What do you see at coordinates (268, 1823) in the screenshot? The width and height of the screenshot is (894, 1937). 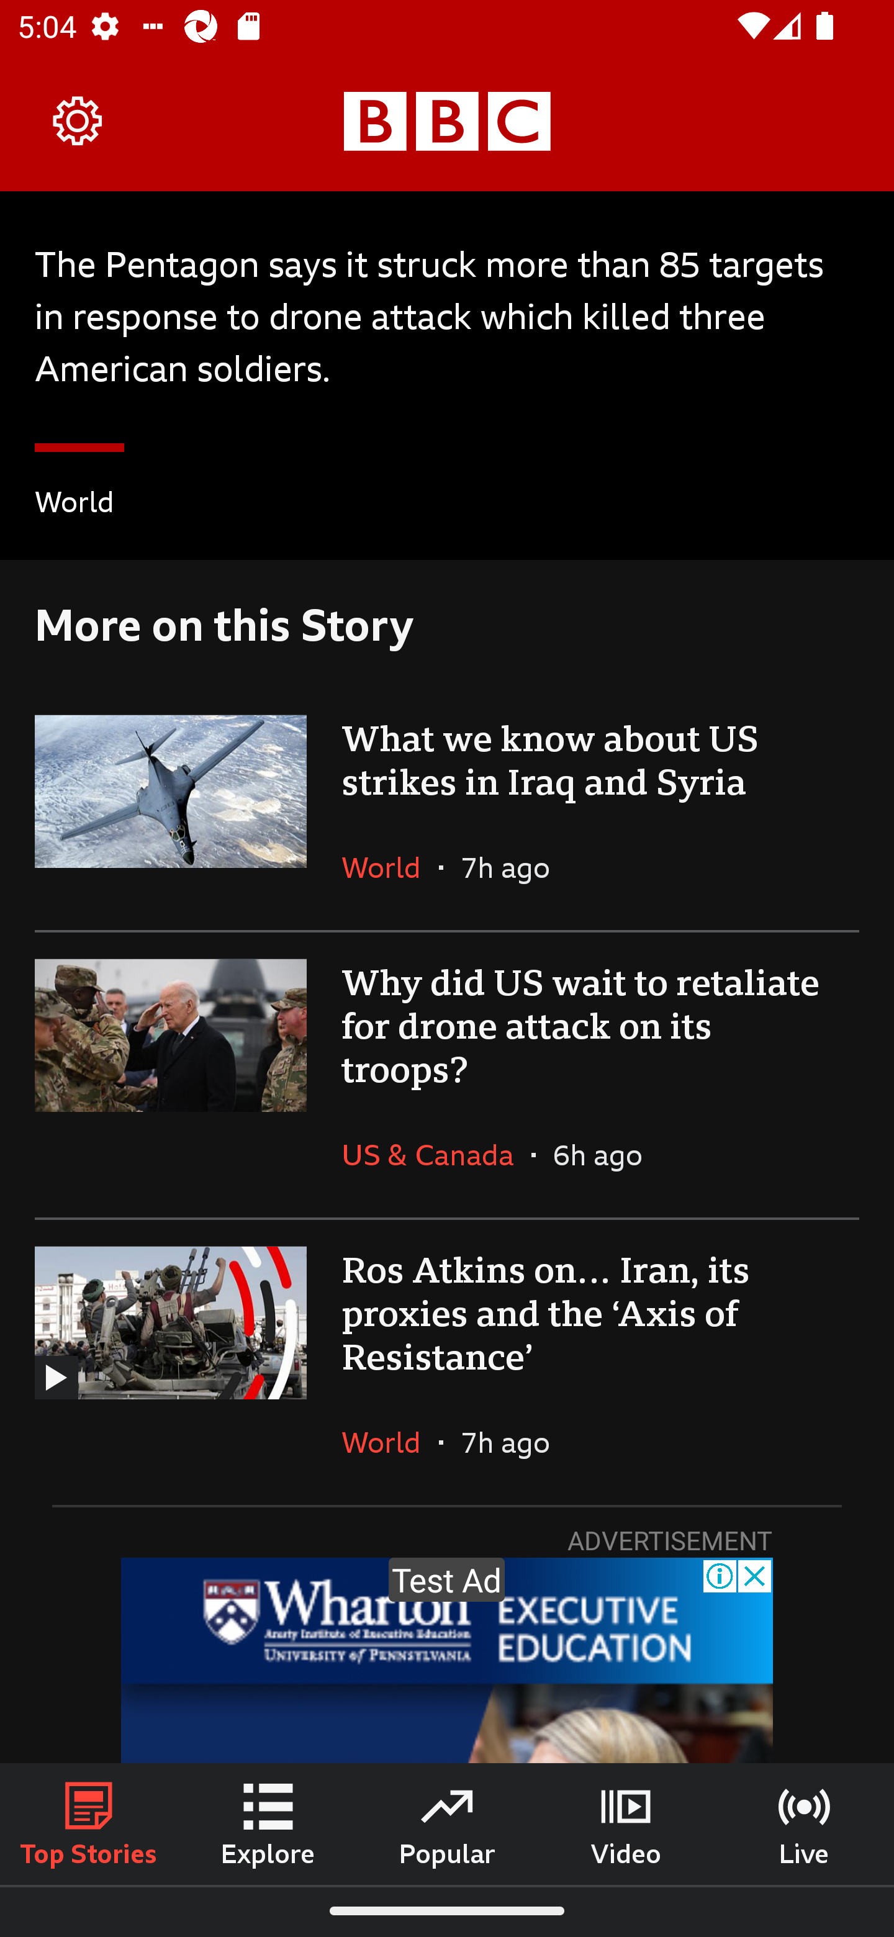 I see `Explore` at bounding box center [268, 1823].